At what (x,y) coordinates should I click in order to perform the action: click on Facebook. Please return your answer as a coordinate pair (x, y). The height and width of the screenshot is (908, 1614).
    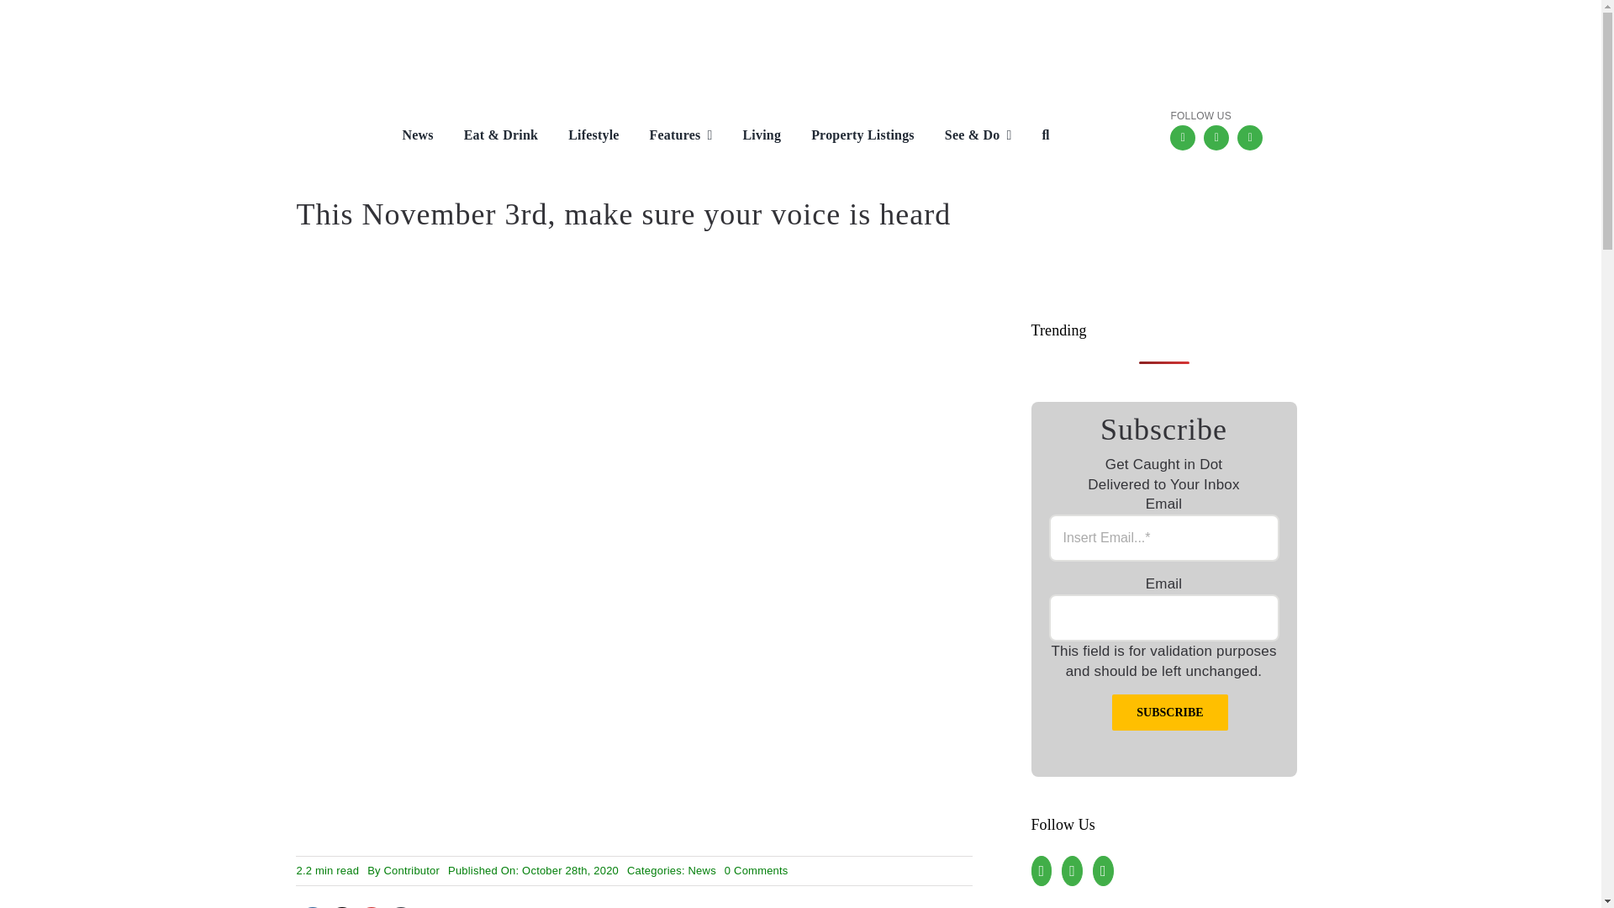
    Looking at the image, I should click on (1183, 138).